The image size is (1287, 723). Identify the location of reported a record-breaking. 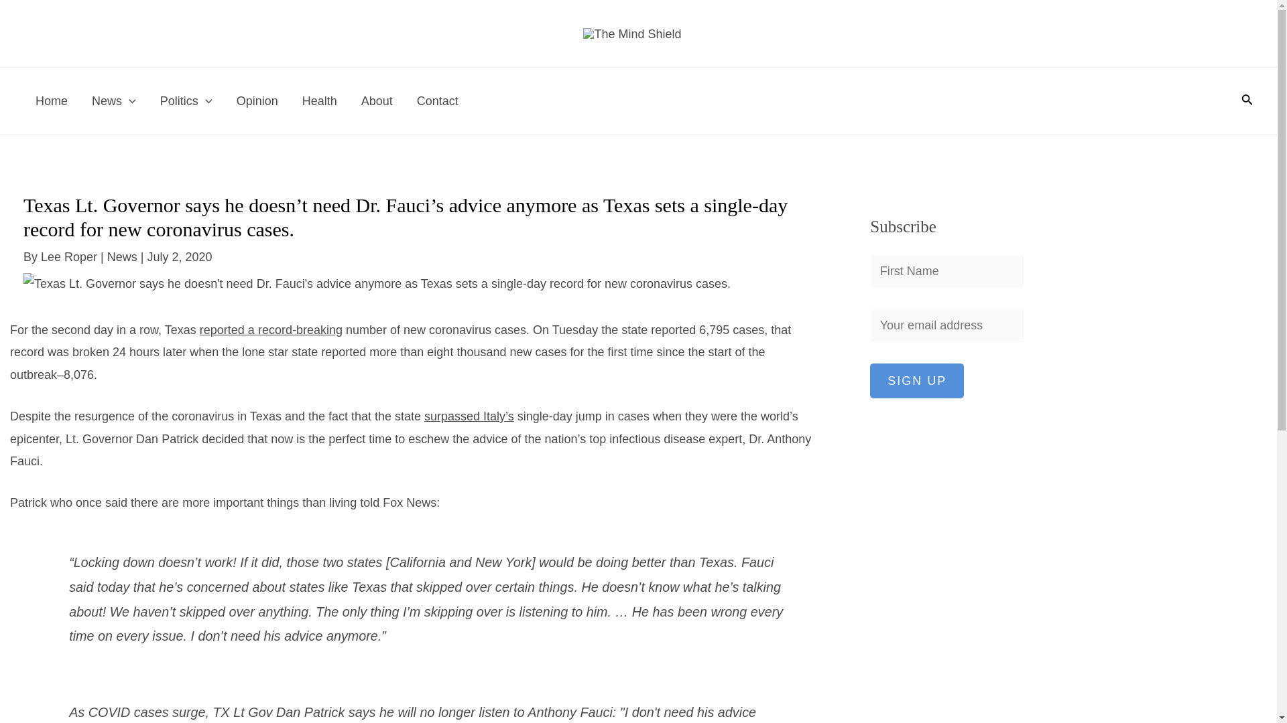
(271, 329).